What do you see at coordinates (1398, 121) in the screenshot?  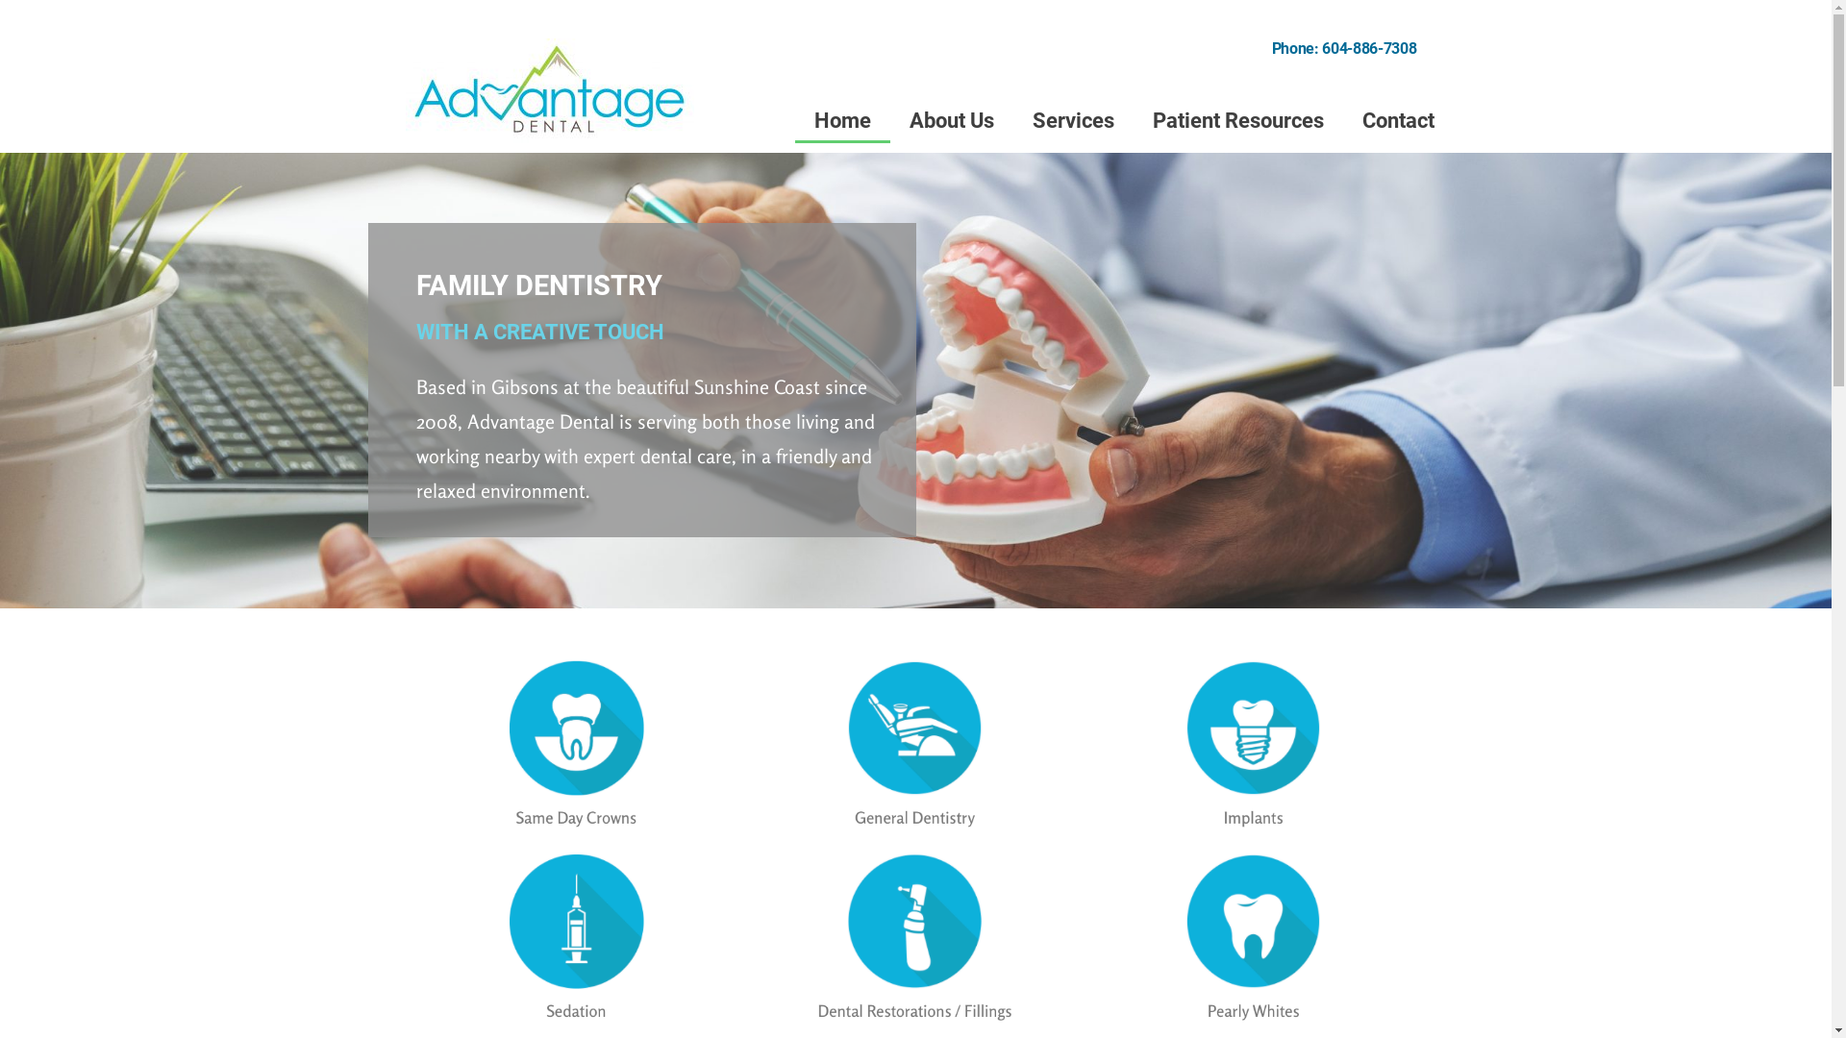 I see `Contact` at bounding box center [1398, 121].